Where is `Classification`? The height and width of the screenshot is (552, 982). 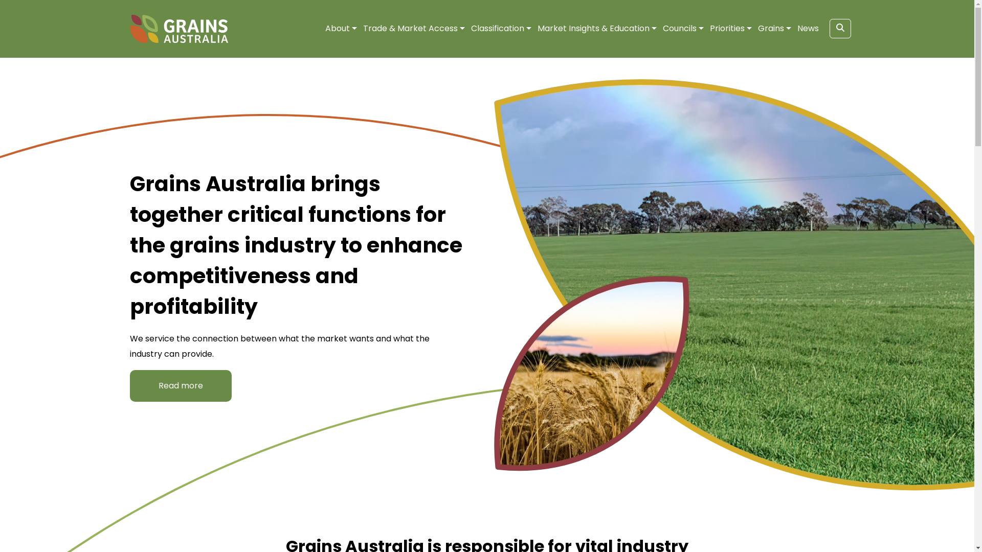
Classification is located at coordinates (497, 29).